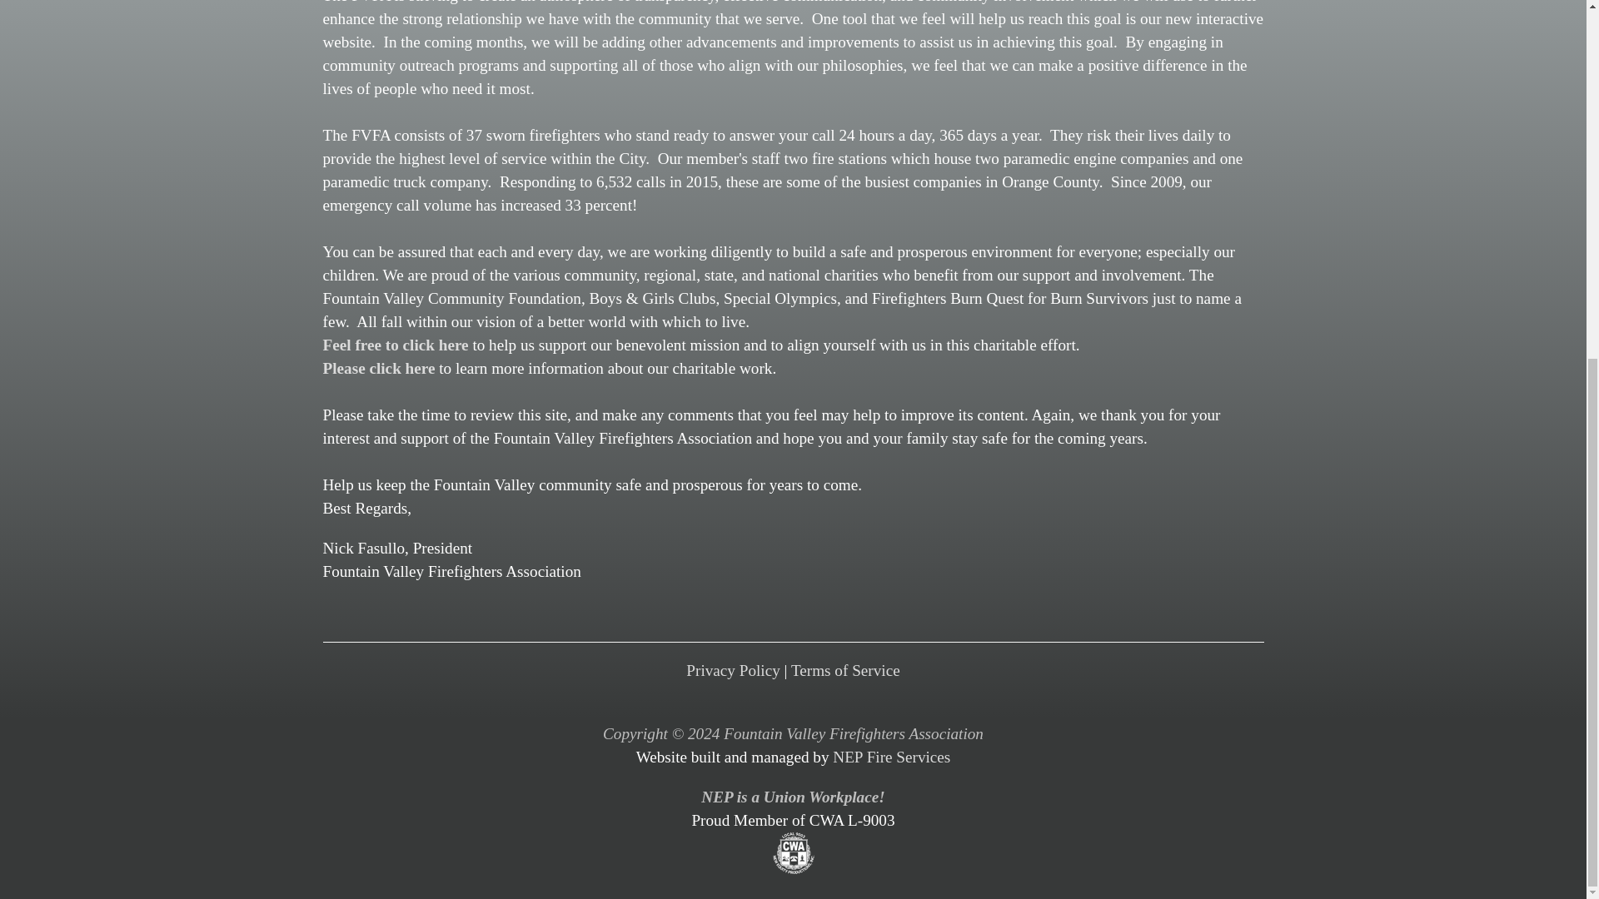 The width and height of the screenshot is (1599, 899). I want to click on Privacy Policy, so click(733, 670).